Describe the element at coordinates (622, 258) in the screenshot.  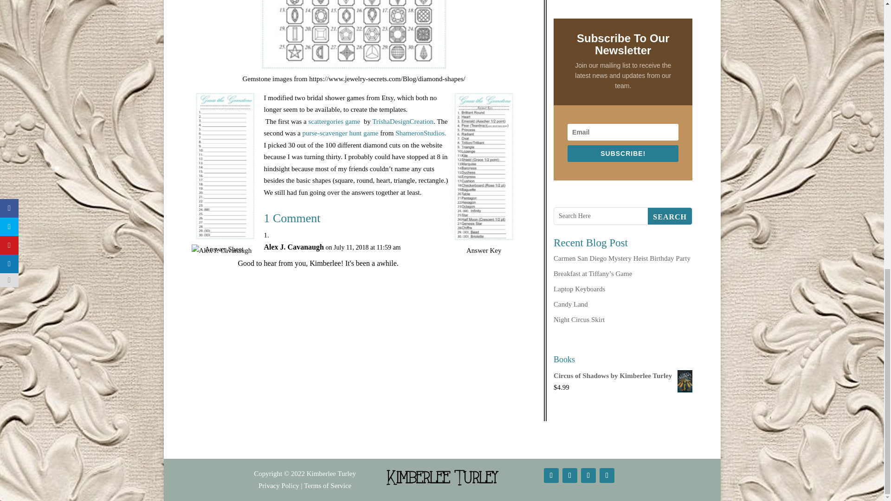
I see `Carmen San Diego Mystery Heist Birthday Party` at that location.